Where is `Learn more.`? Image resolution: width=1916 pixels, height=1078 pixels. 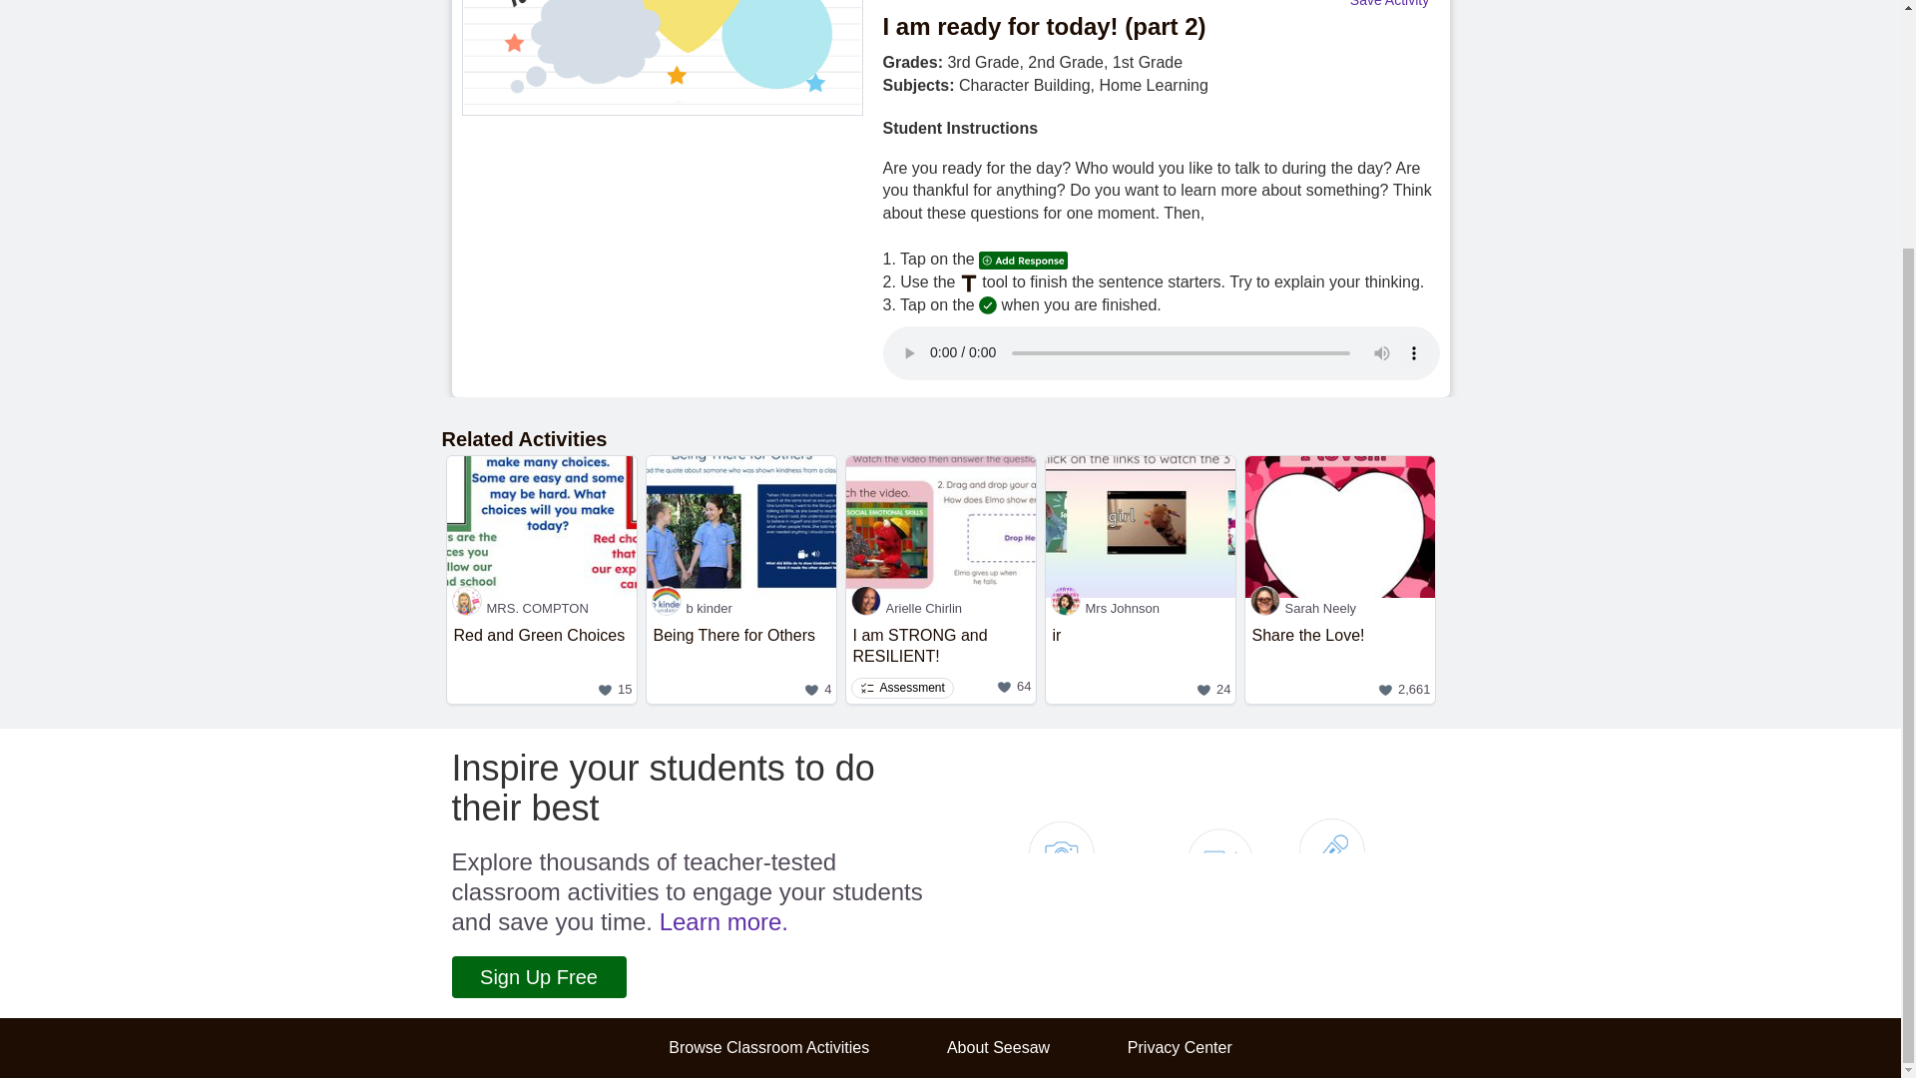 Learn more. is located at coordinates (740, 661).